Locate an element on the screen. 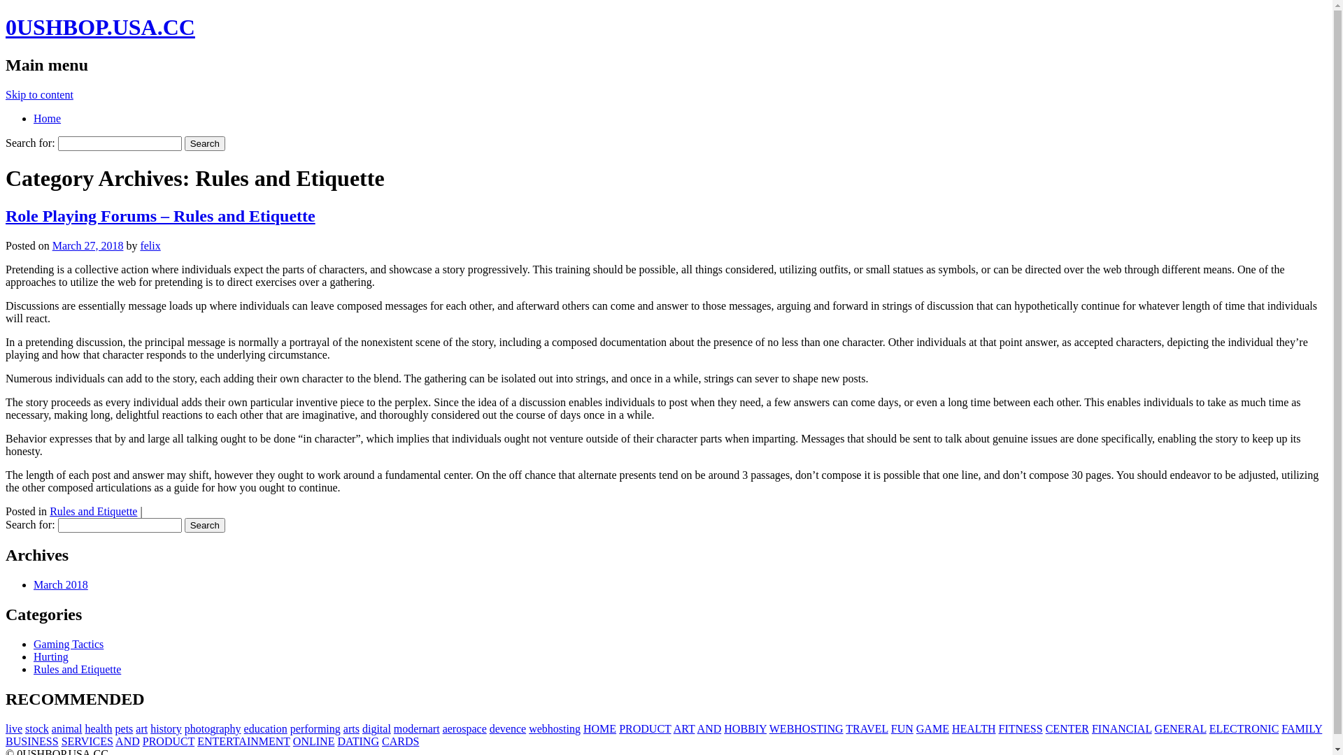 The height and width of the screenshot is (755, 1343). n is located at coordinates (572, 728).